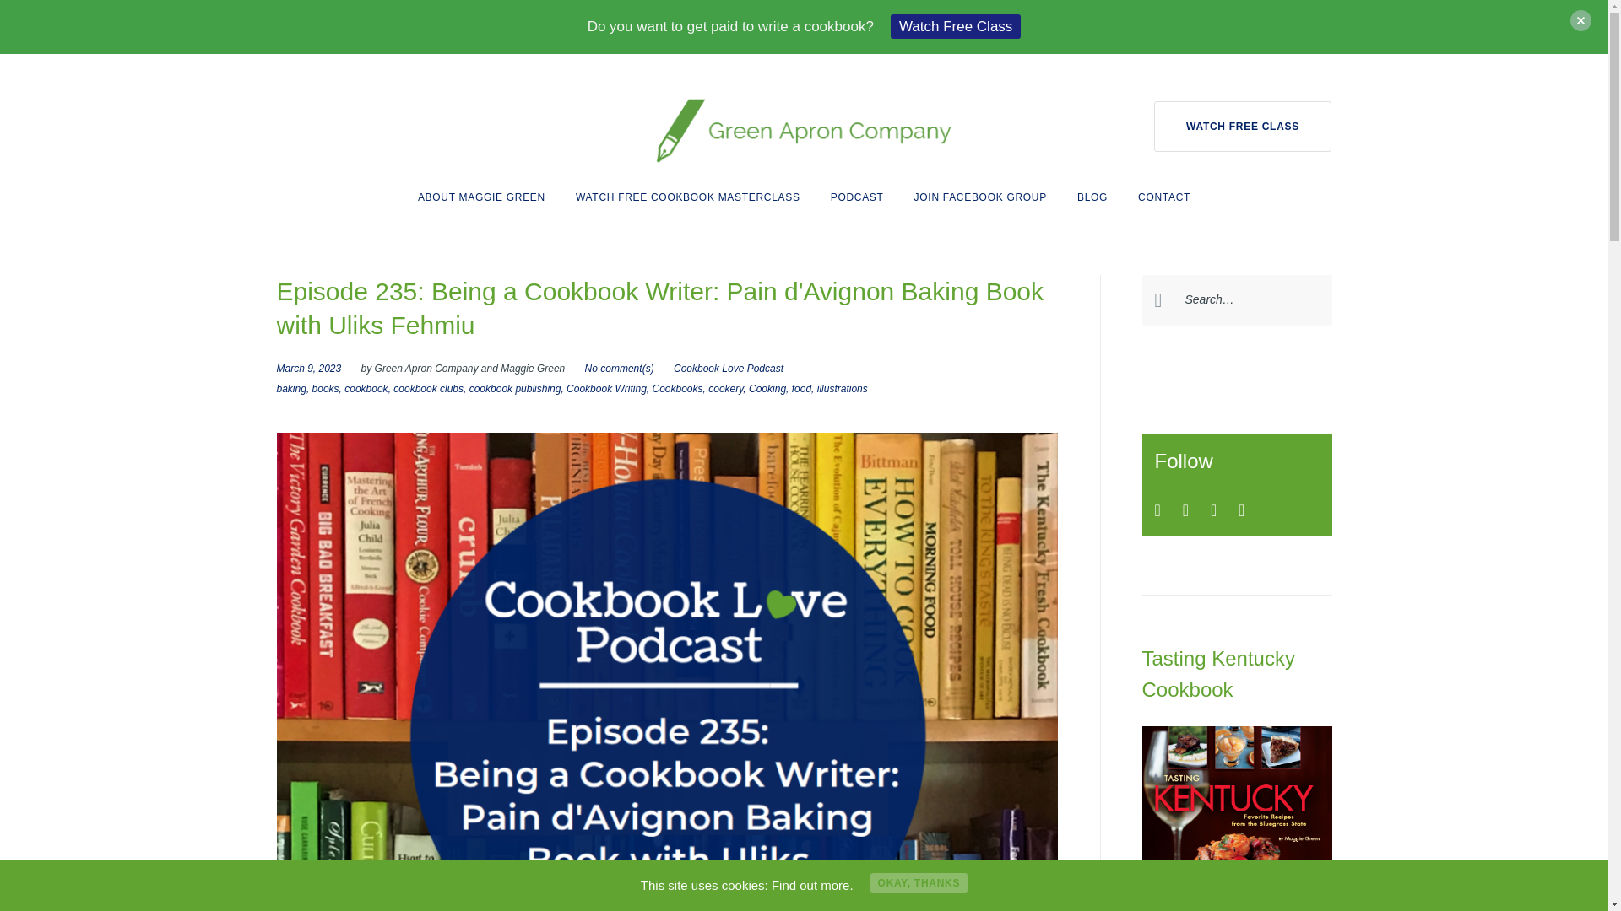 The image size is (1621, 911). What do you see at coordinates (725, 388) in the screenshot?
I see `cookery` at bounding box center [725, 388].